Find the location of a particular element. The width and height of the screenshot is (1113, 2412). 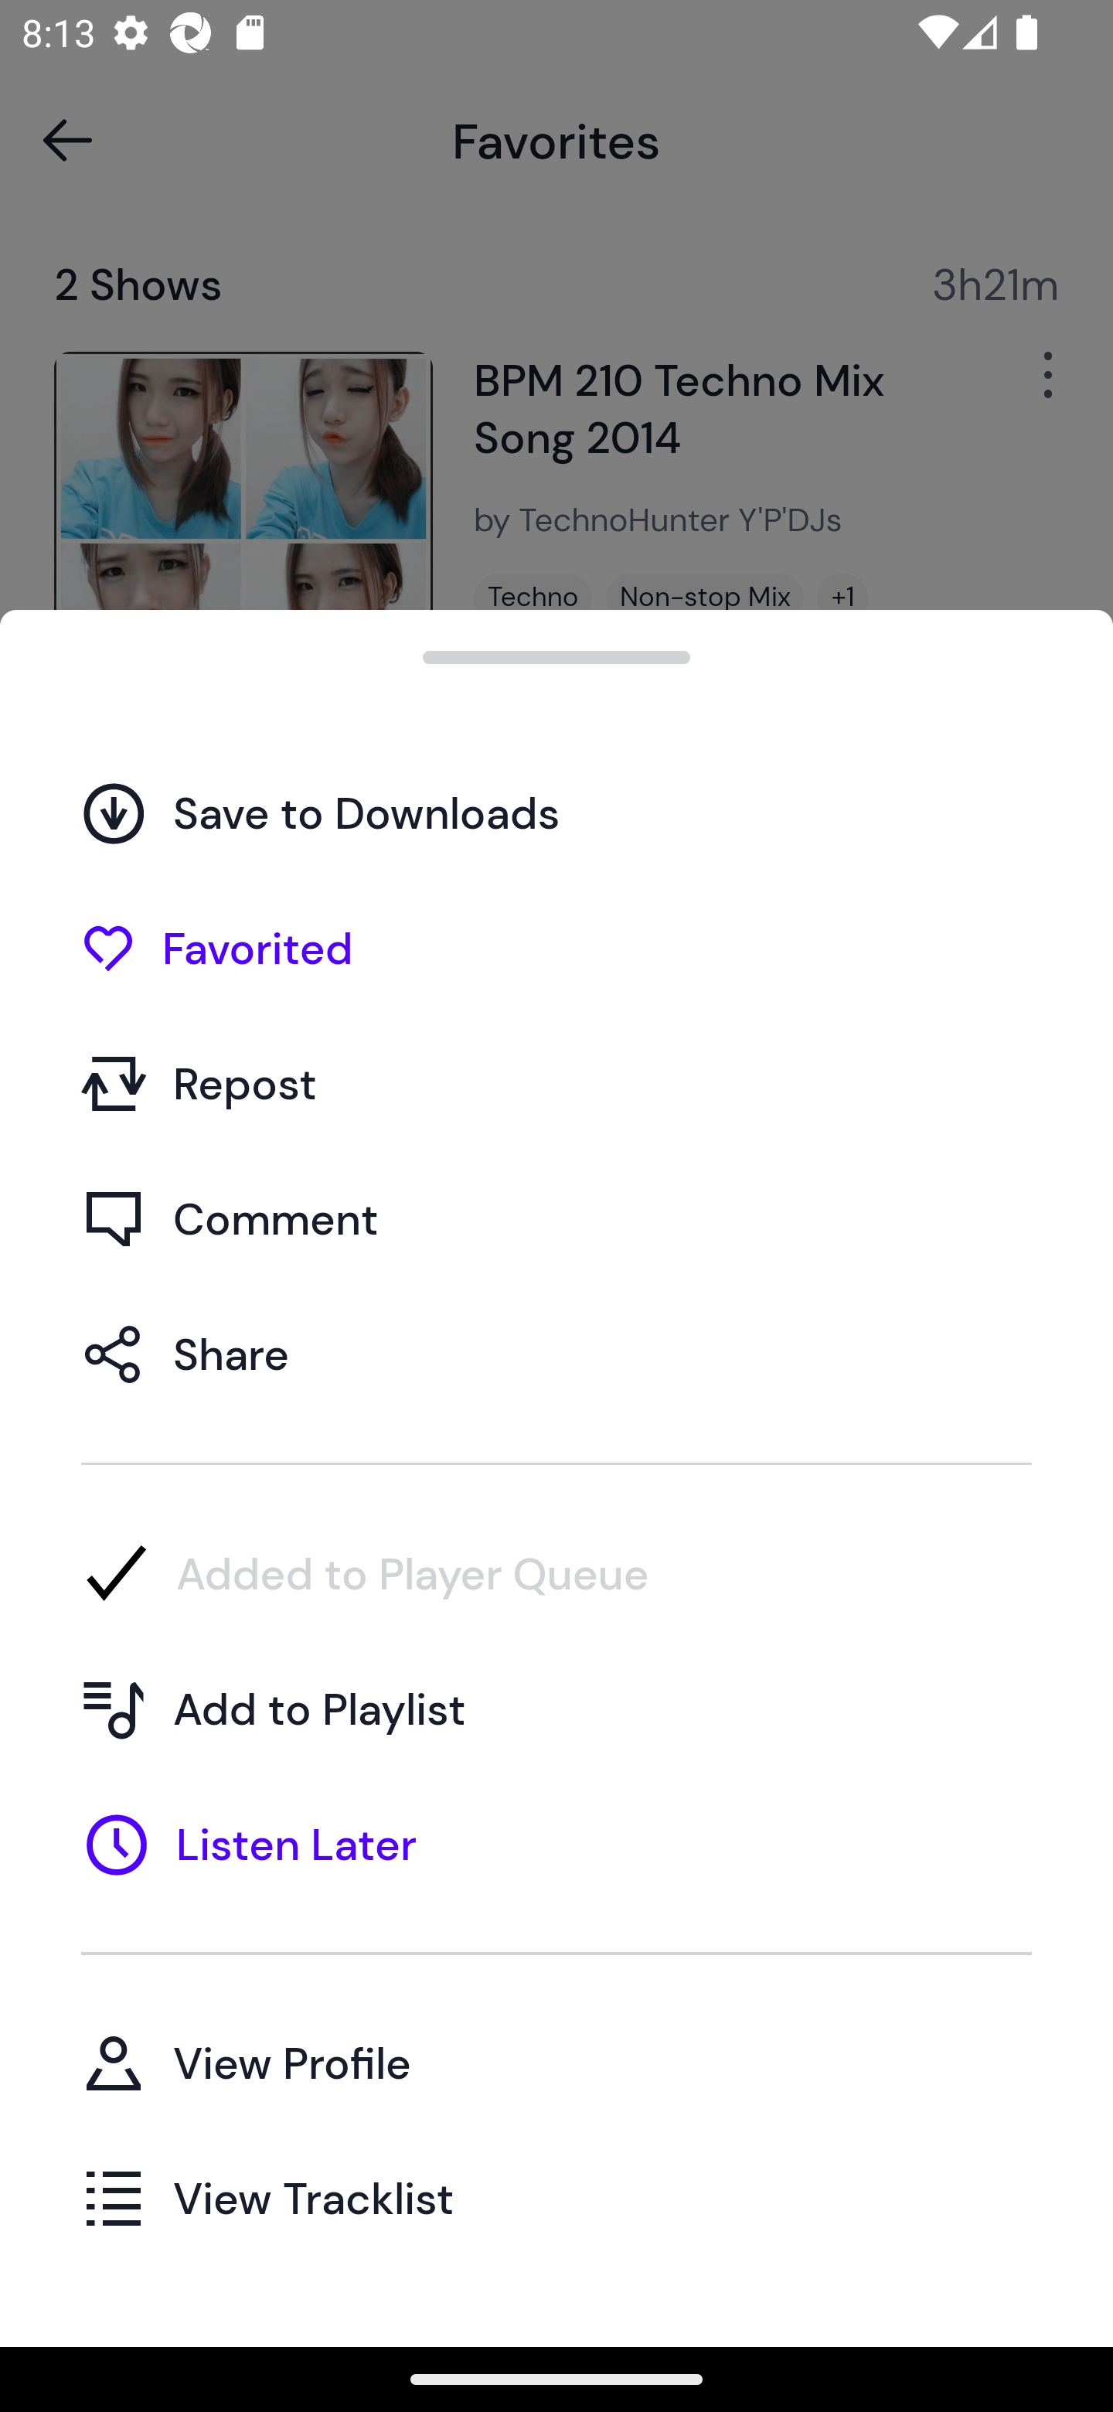

Save to Downloads is located at coordinates (556, 813).